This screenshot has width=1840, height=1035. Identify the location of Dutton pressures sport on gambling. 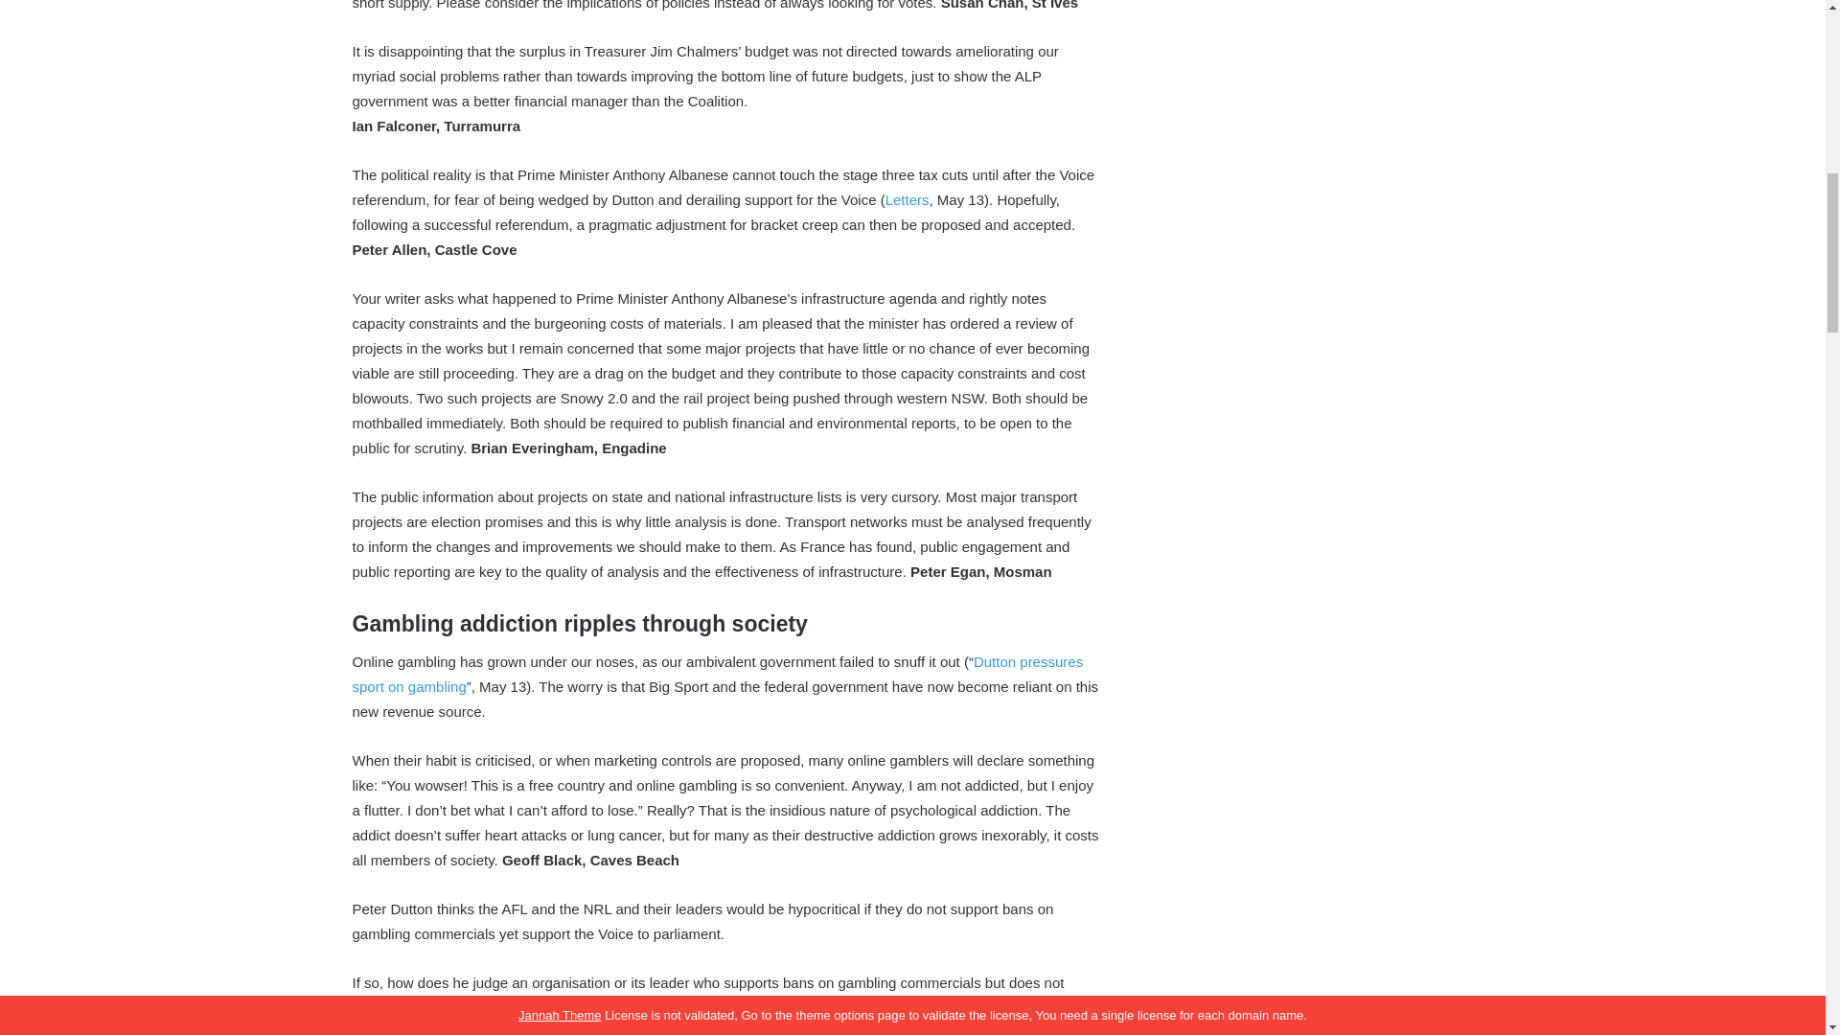
(718, 673).